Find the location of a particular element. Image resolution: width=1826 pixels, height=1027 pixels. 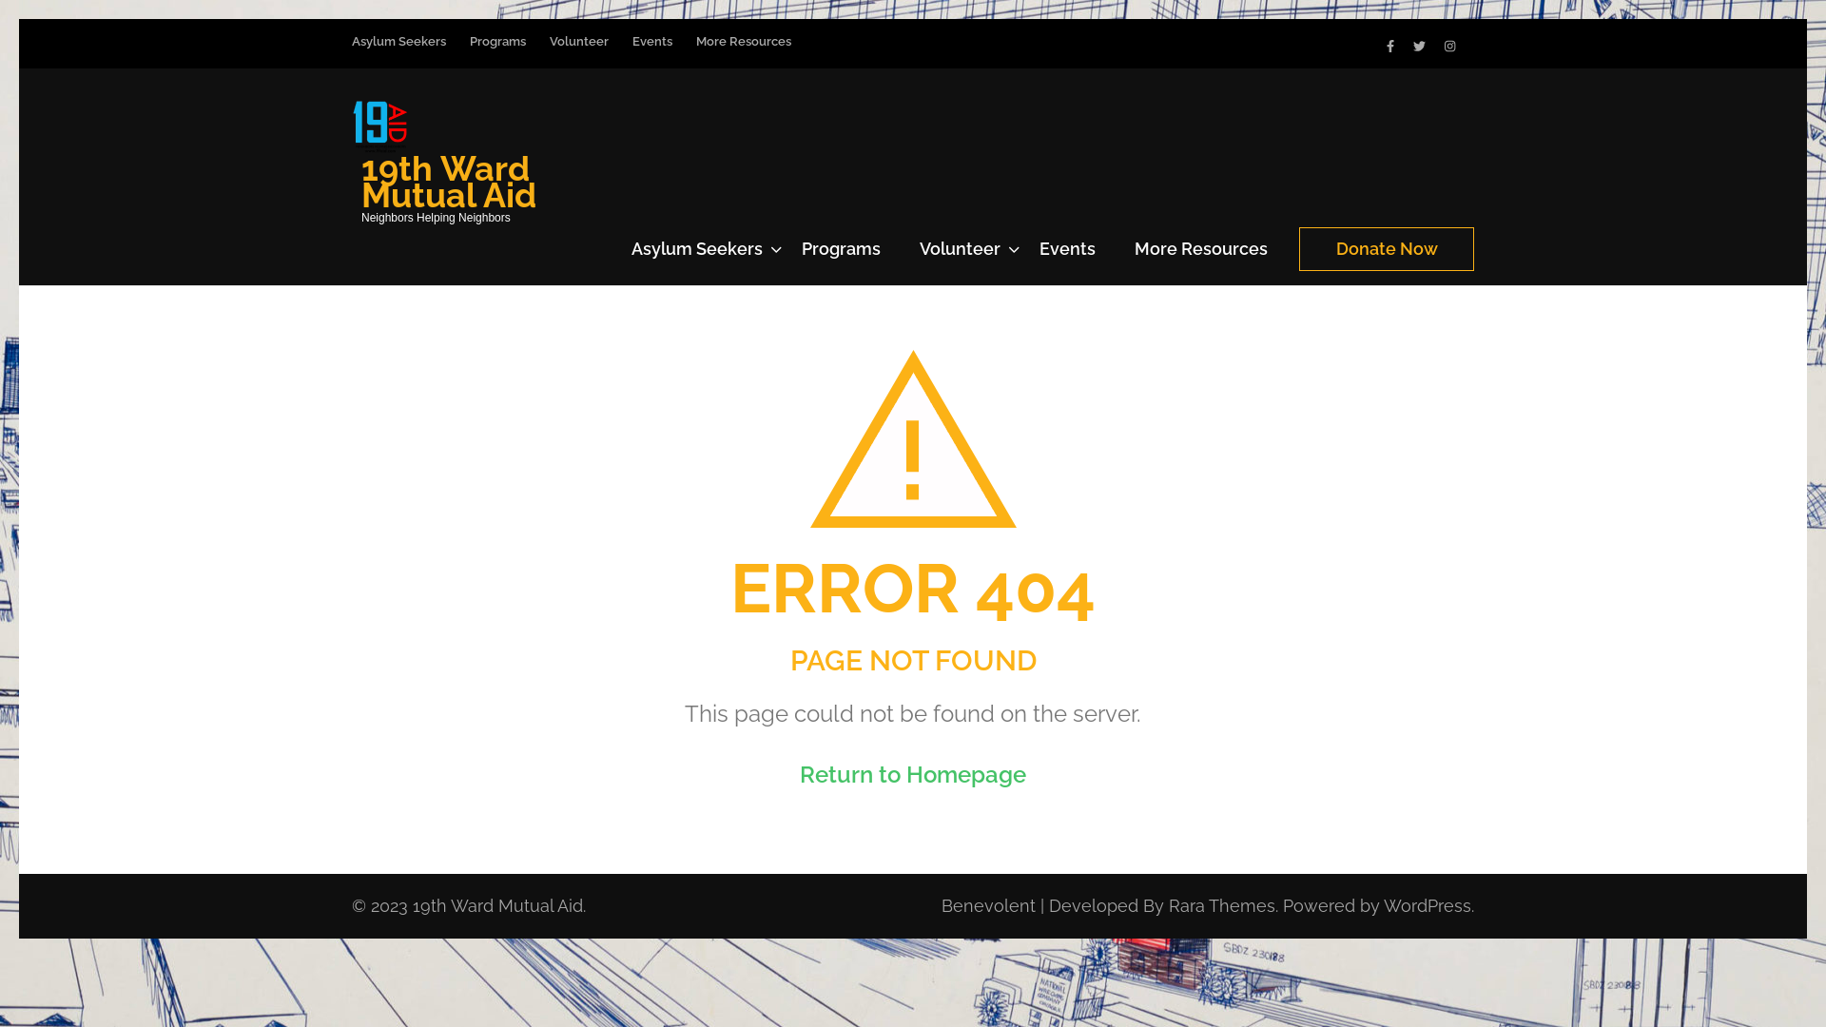

Programs is located at coordinates (841, 257).